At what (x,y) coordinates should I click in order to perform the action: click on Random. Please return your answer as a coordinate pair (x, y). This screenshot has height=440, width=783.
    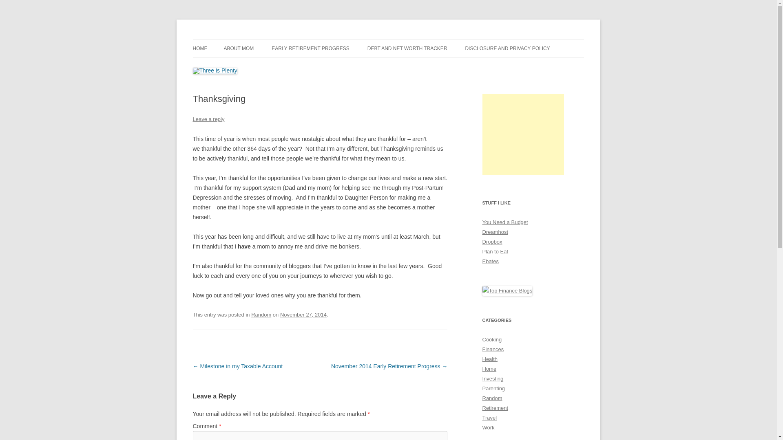
    Looking at the image, I should click on (492, 398).